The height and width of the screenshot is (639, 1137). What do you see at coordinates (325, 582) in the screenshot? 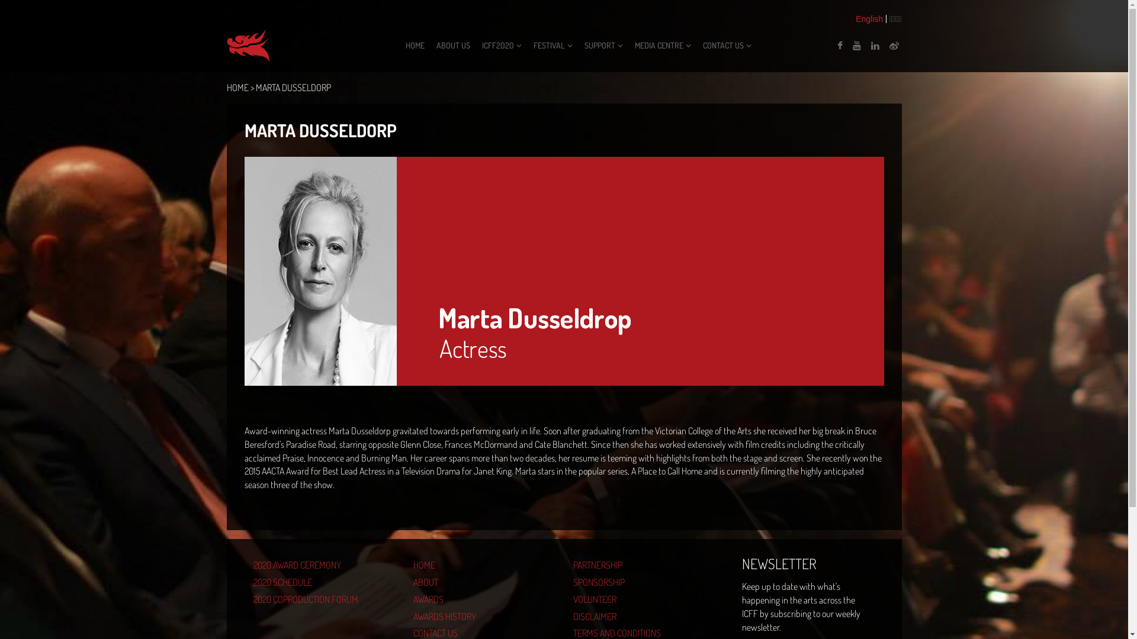
I see `2020 SCHEDULE` at bounding box center [325, 582].